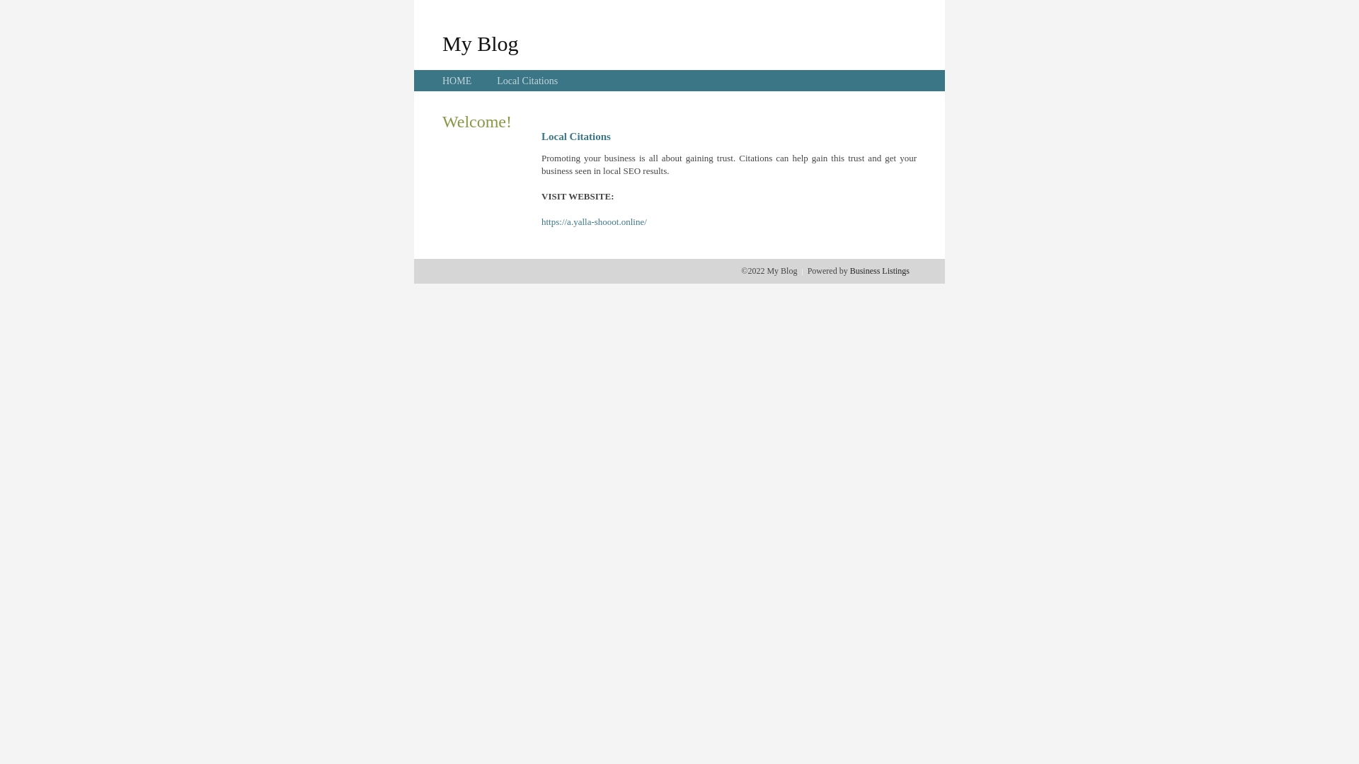 The image size is (1359, 764). Describe the element at coordinates (527, 81) in the screenshot. I see `Local Citations` at that location.